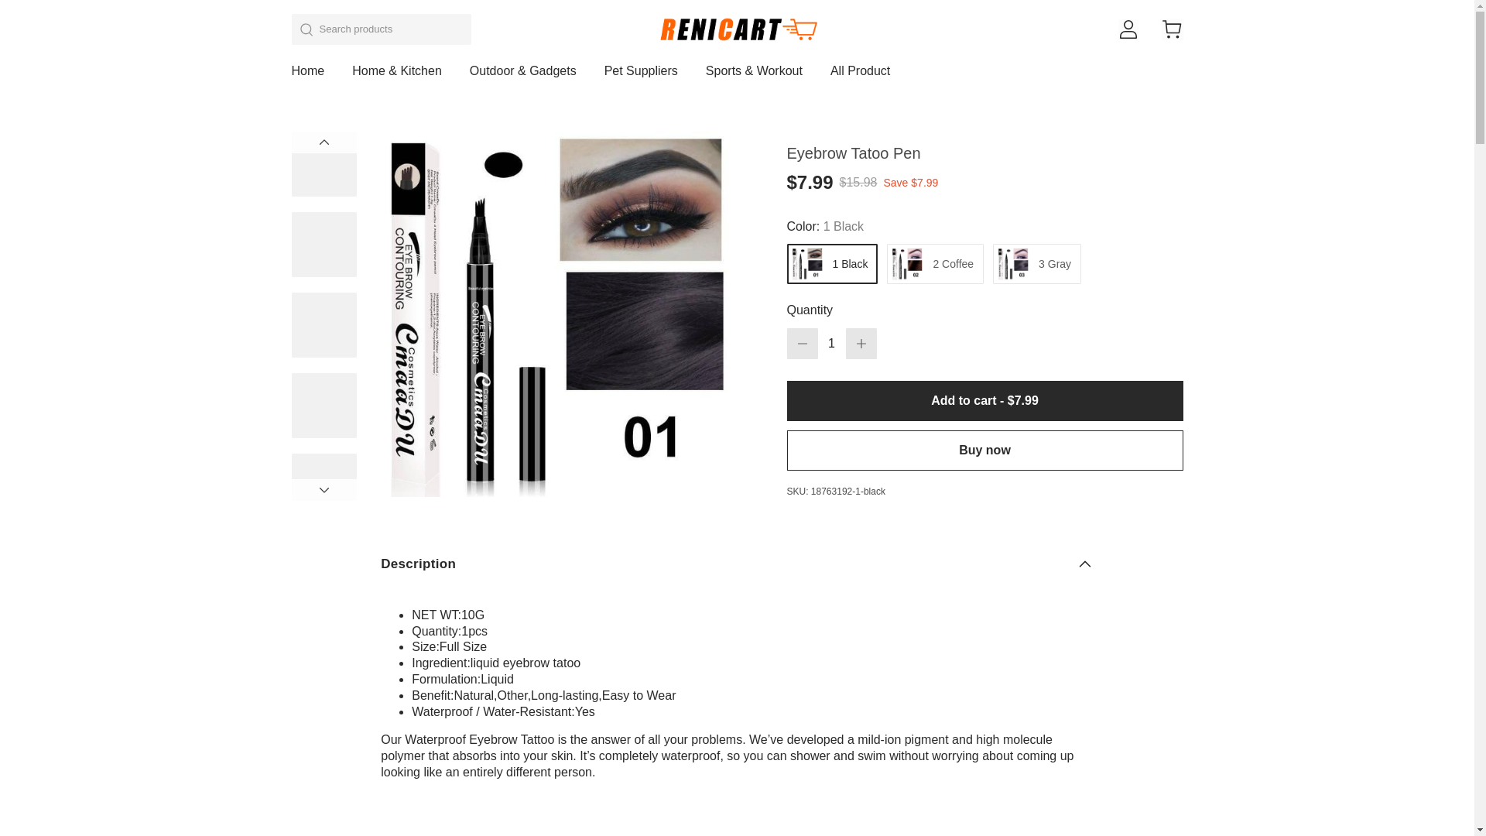 This screenshot has height=836, width=1486. Describe the element at coordinates (585, 711) in the screenshot. I see `Yes` at that location.